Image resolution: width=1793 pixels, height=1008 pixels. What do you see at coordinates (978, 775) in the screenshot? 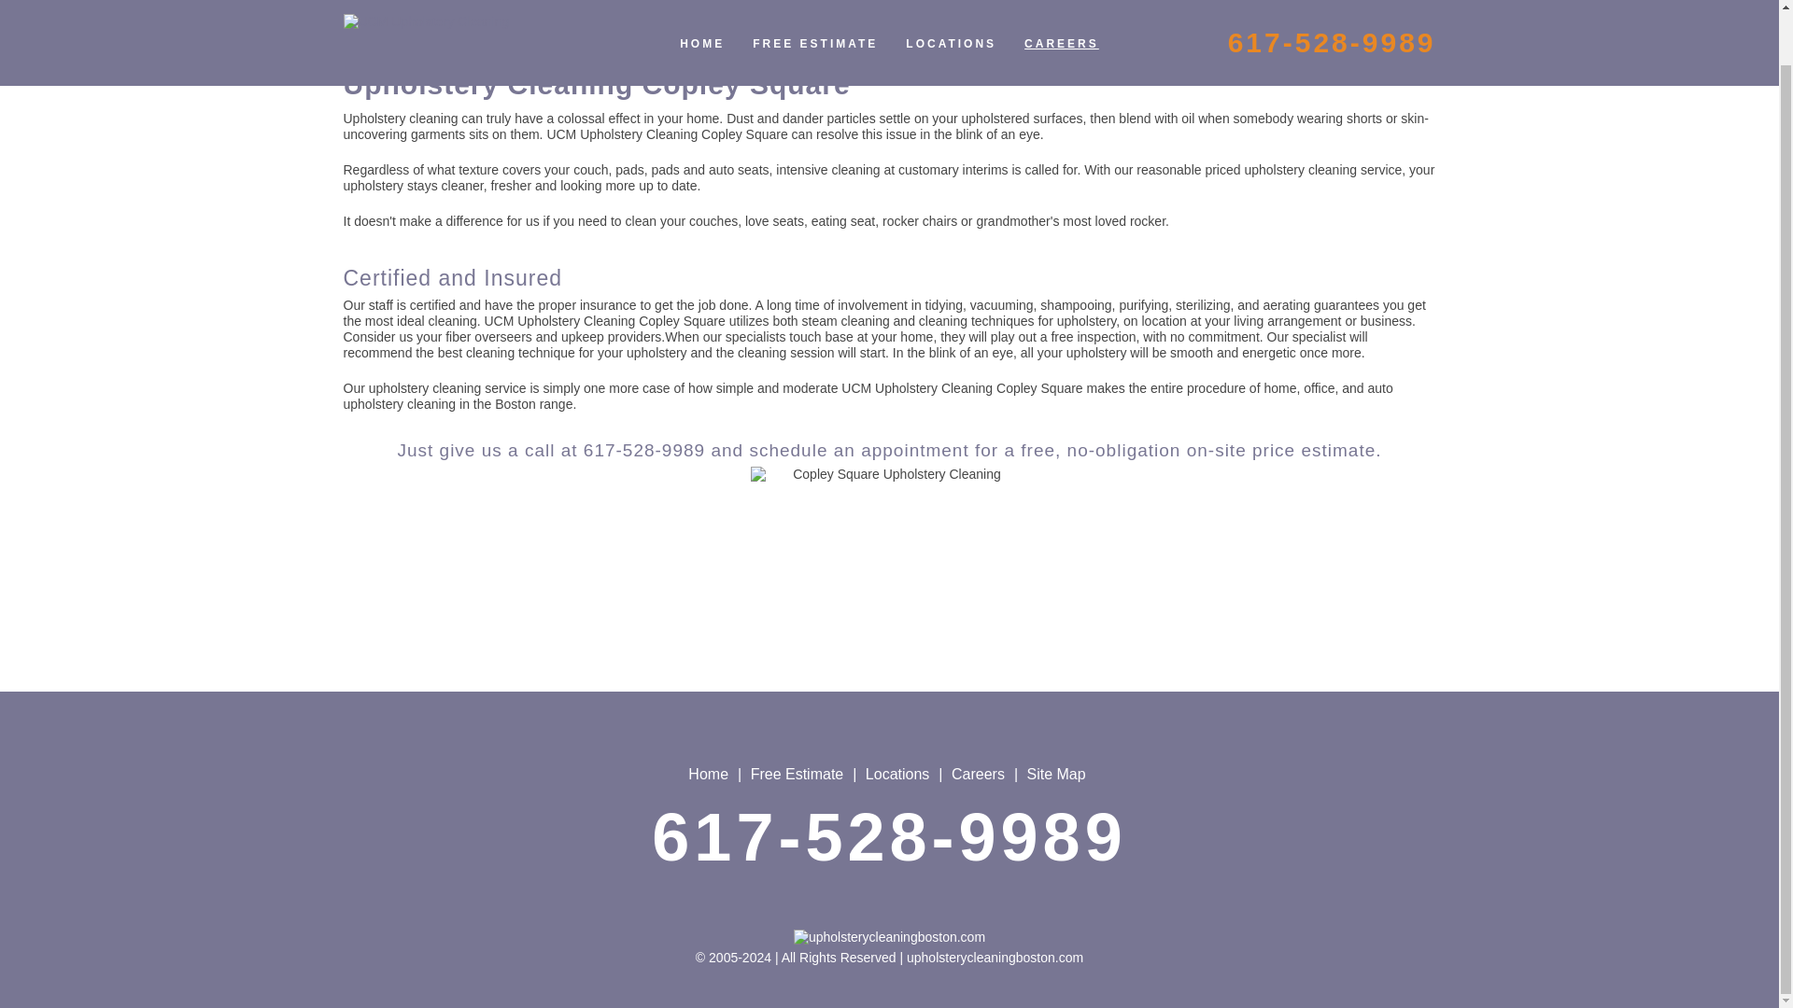
I see `Careers` at bounding box center [978, 775].